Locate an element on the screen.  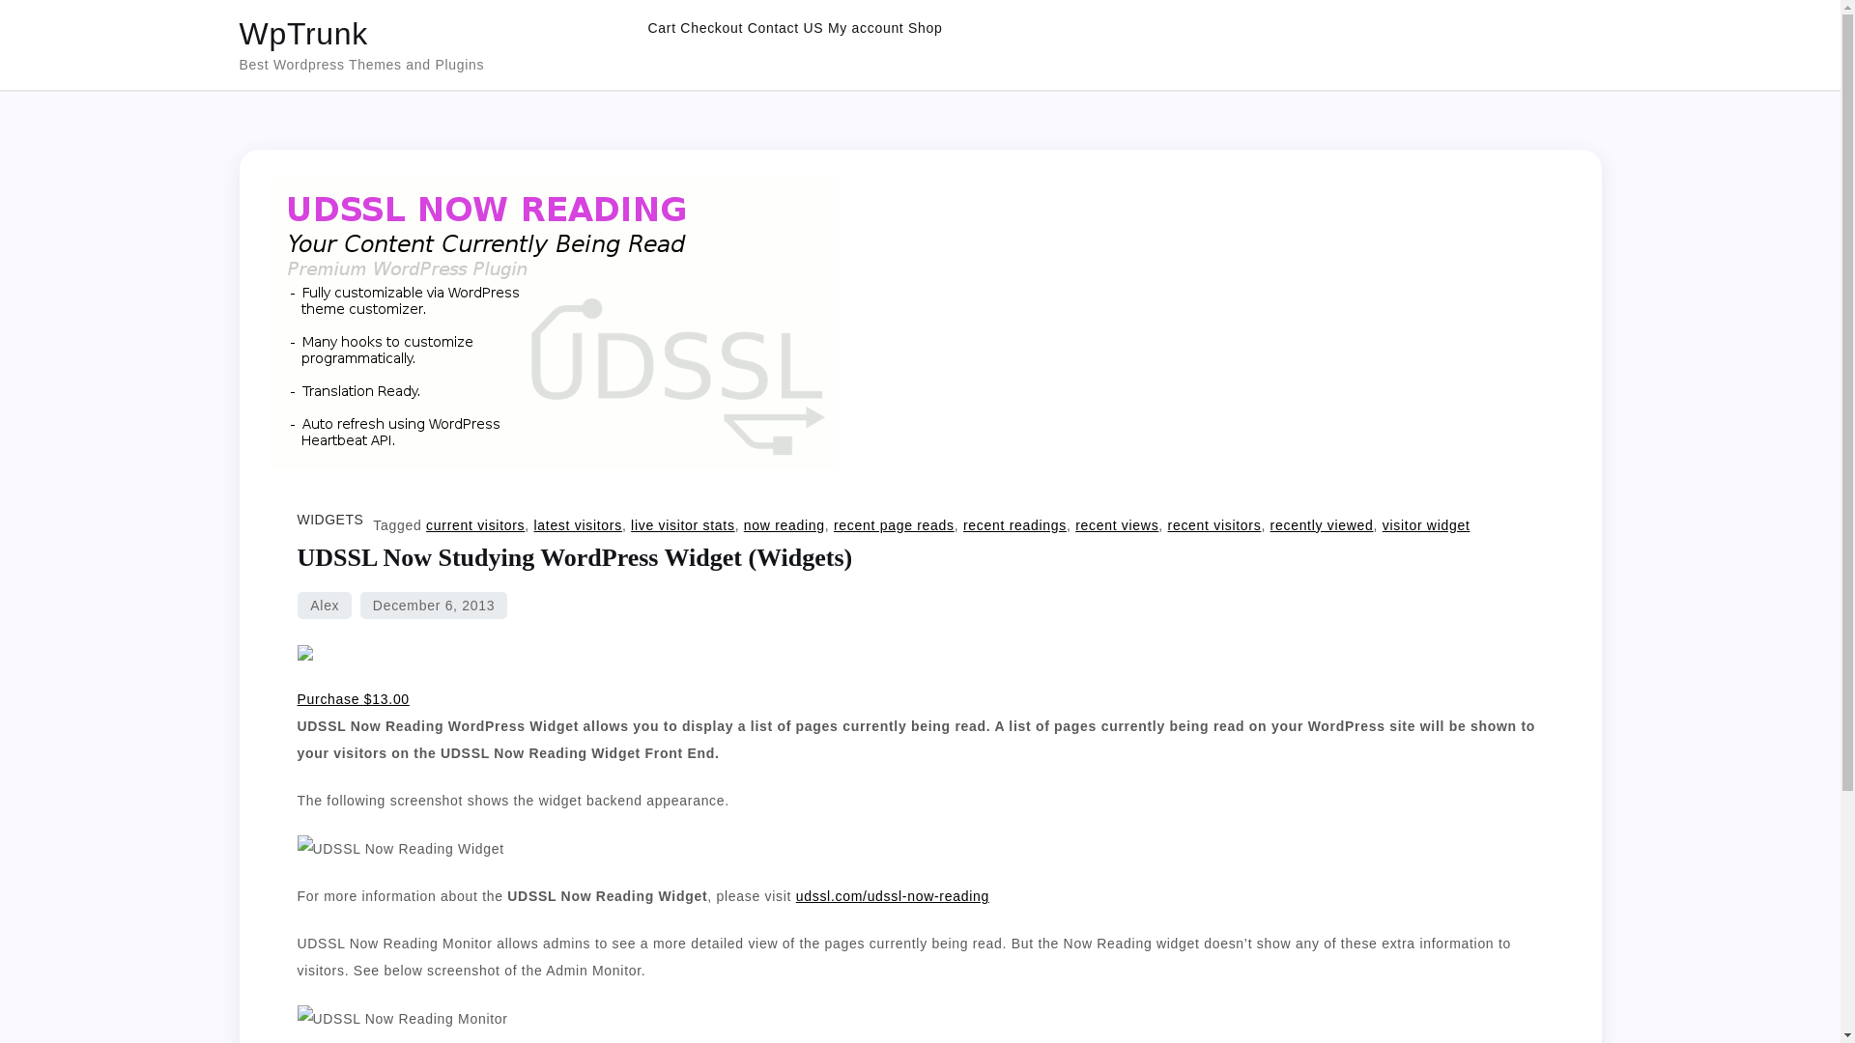
Shop is located at coordinates (926, 27).